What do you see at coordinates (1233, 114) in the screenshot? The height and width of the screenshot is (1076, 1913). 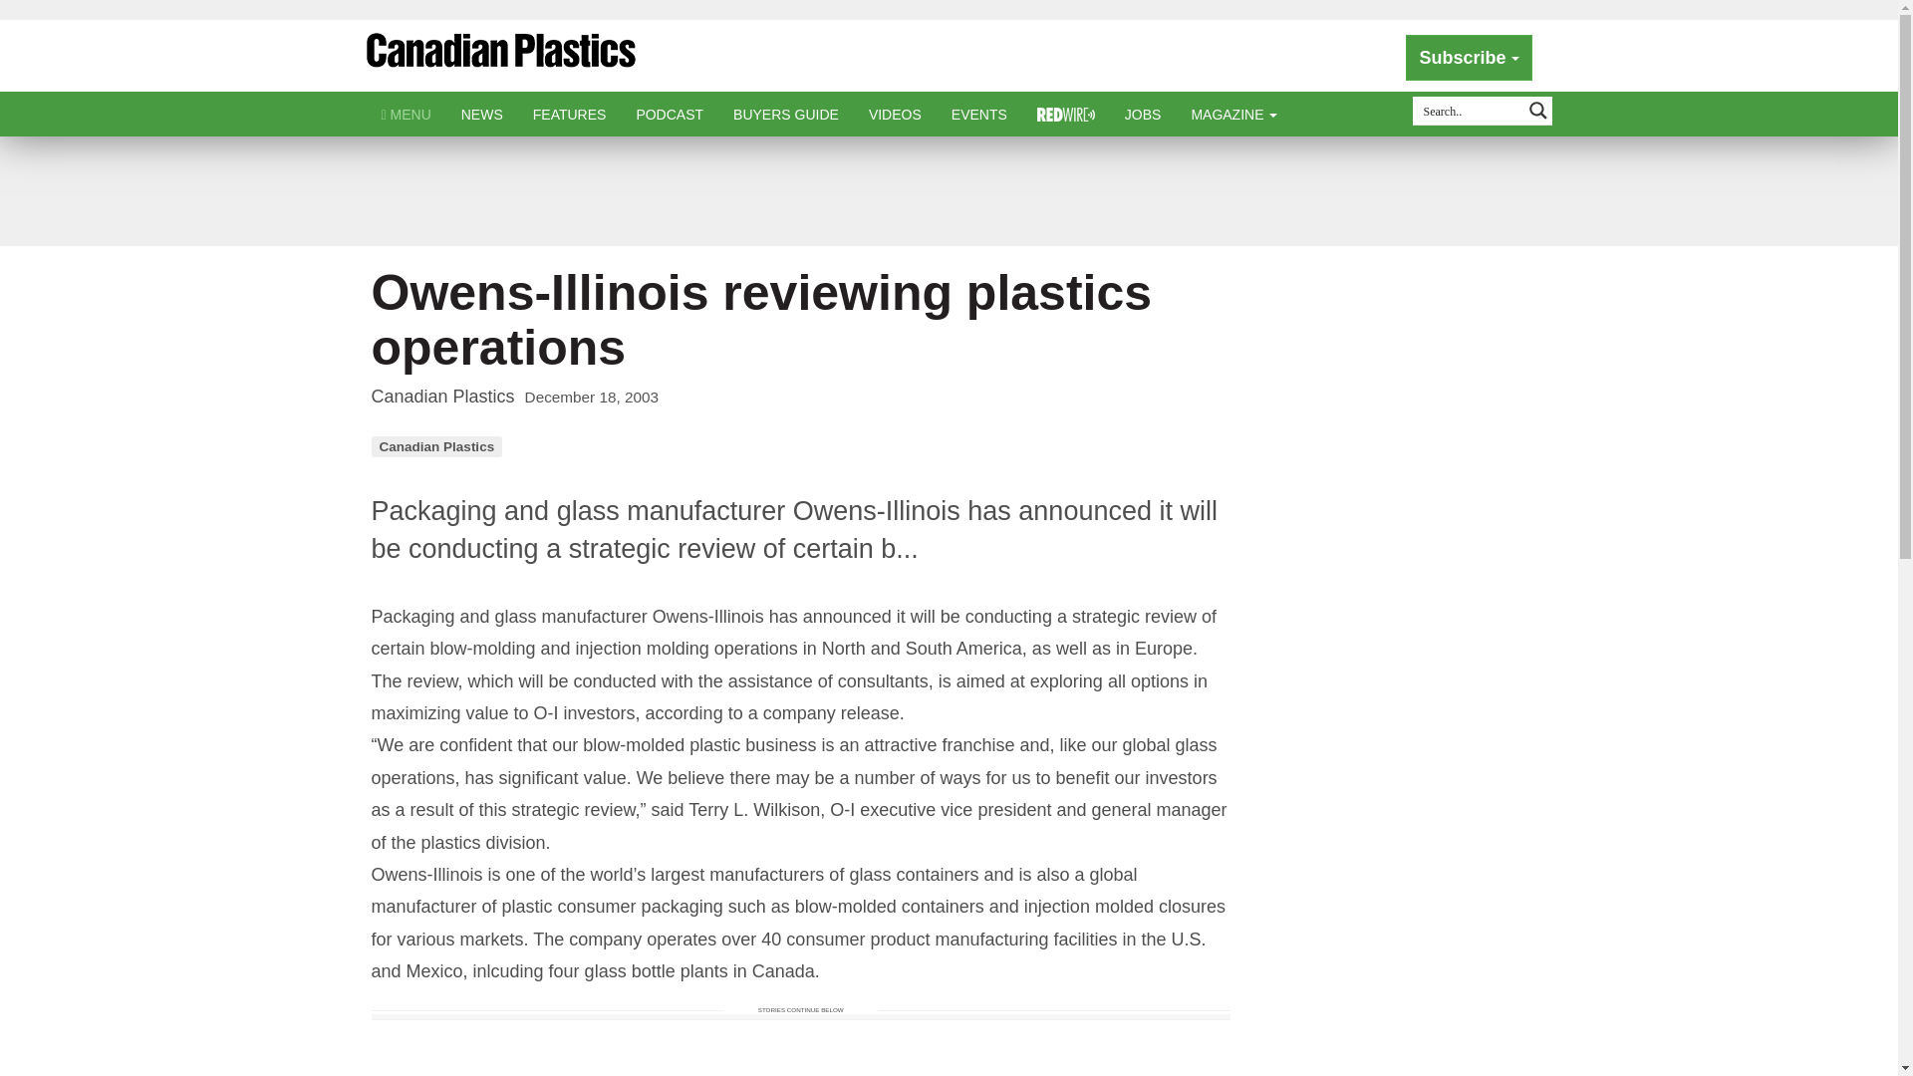 I see `MAGAZINE` at bounding box center [1233, 114].